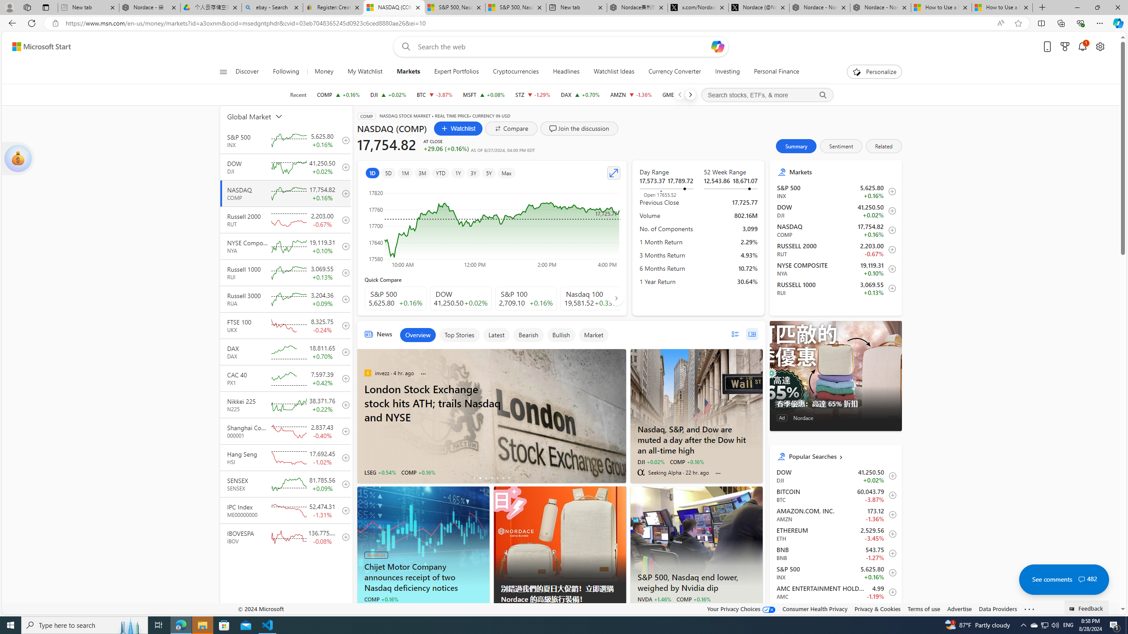 Image resolution: width=1128 pixels, height=634 pixels. I want to click on Top Stories, so click(459, 335).